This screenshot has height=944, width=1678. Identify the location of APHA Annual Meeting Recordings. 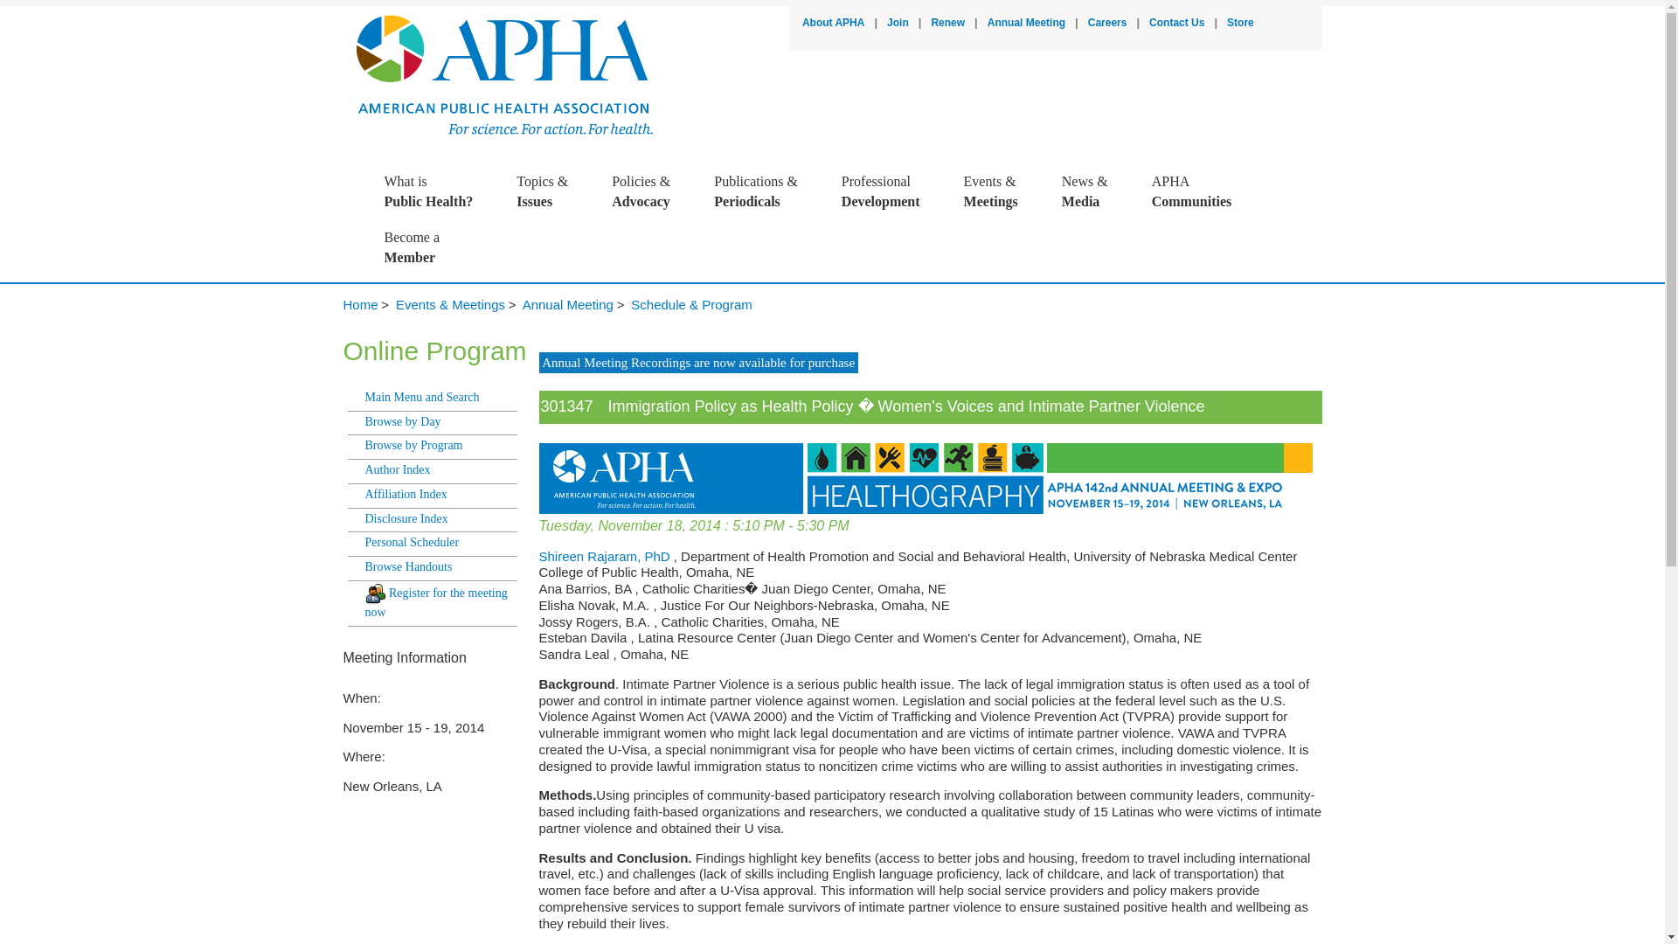
(1026, 23).